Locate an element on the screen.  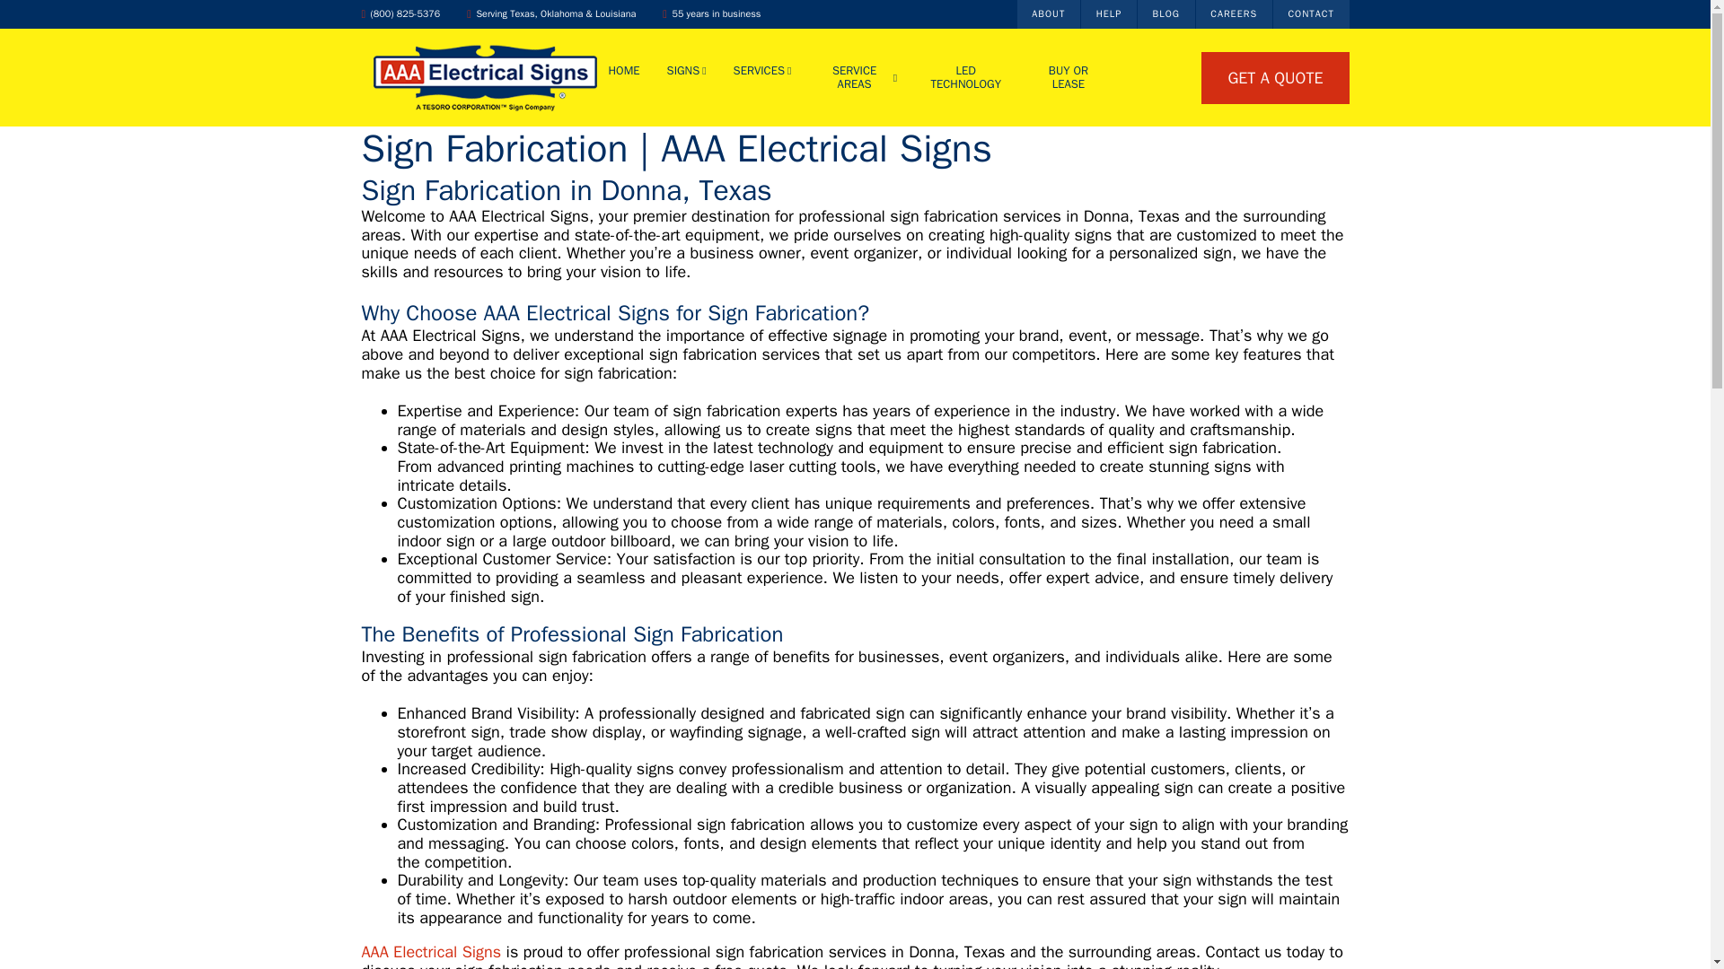
CONTACT is located at coordinates (1311, 14).